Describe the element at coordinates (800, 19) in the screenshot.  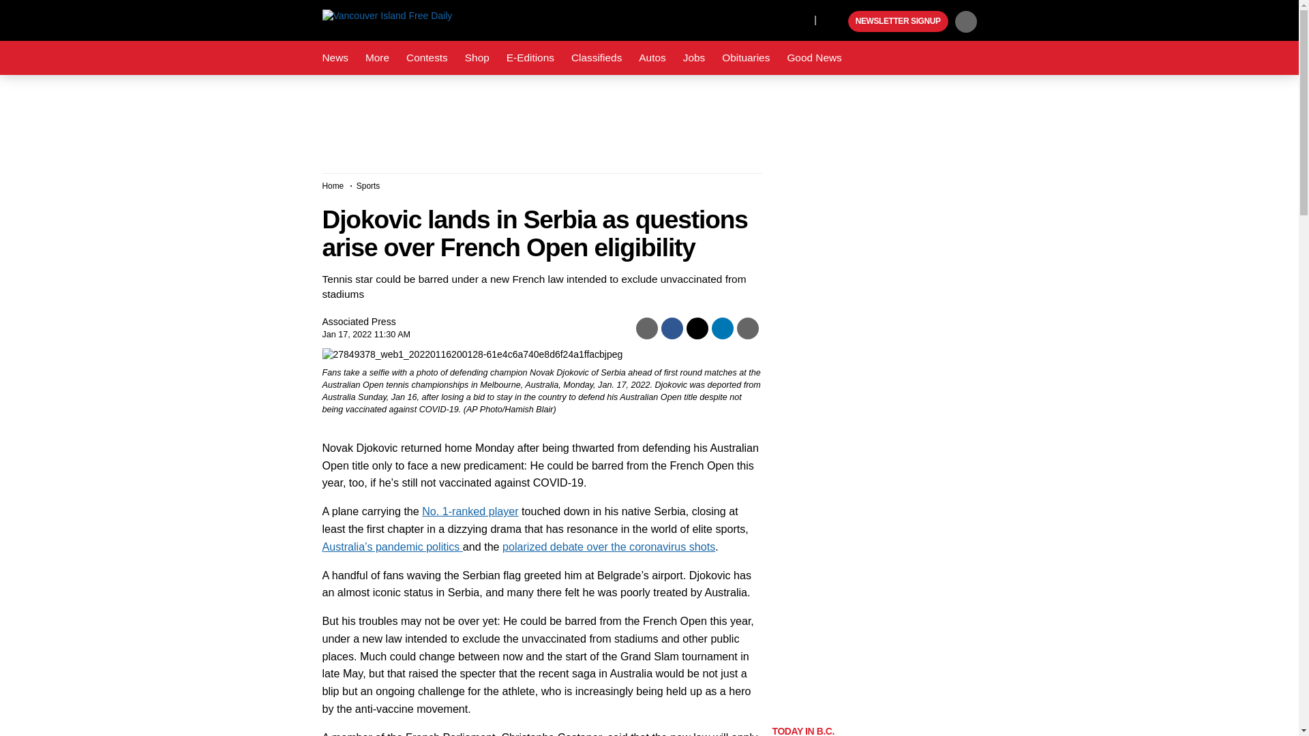
I see `Instagram` at that location.